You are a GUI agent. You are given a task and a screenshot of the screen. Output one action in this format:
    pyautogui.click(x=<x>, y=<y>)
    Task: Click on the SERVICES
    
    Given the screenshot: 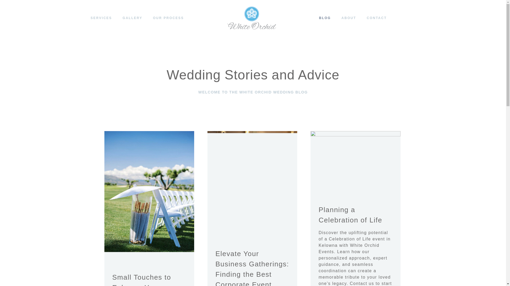 What is the action you would take?
    pyautogui.click(x=101, y=18)
    